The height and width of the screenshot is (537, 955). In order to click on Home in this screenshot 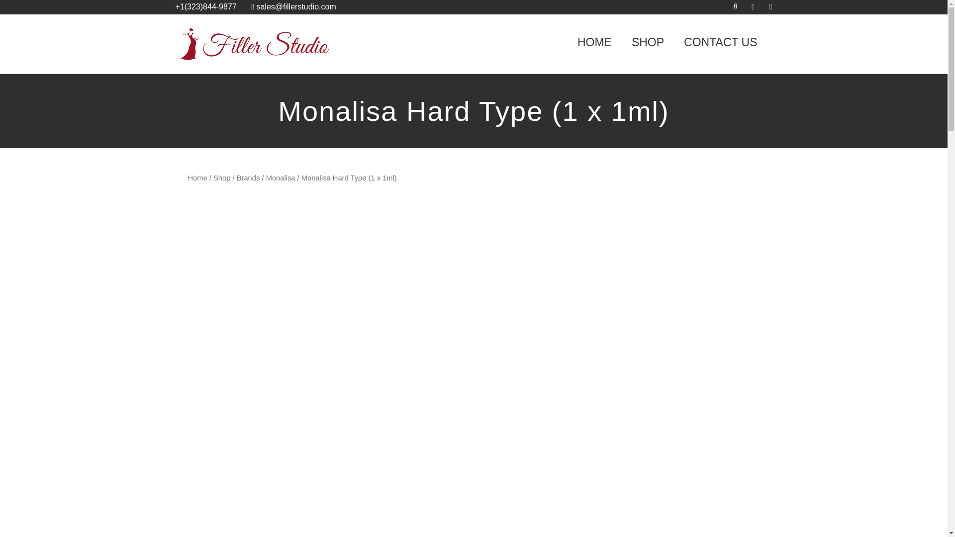, I will do `click(197, 178)`.